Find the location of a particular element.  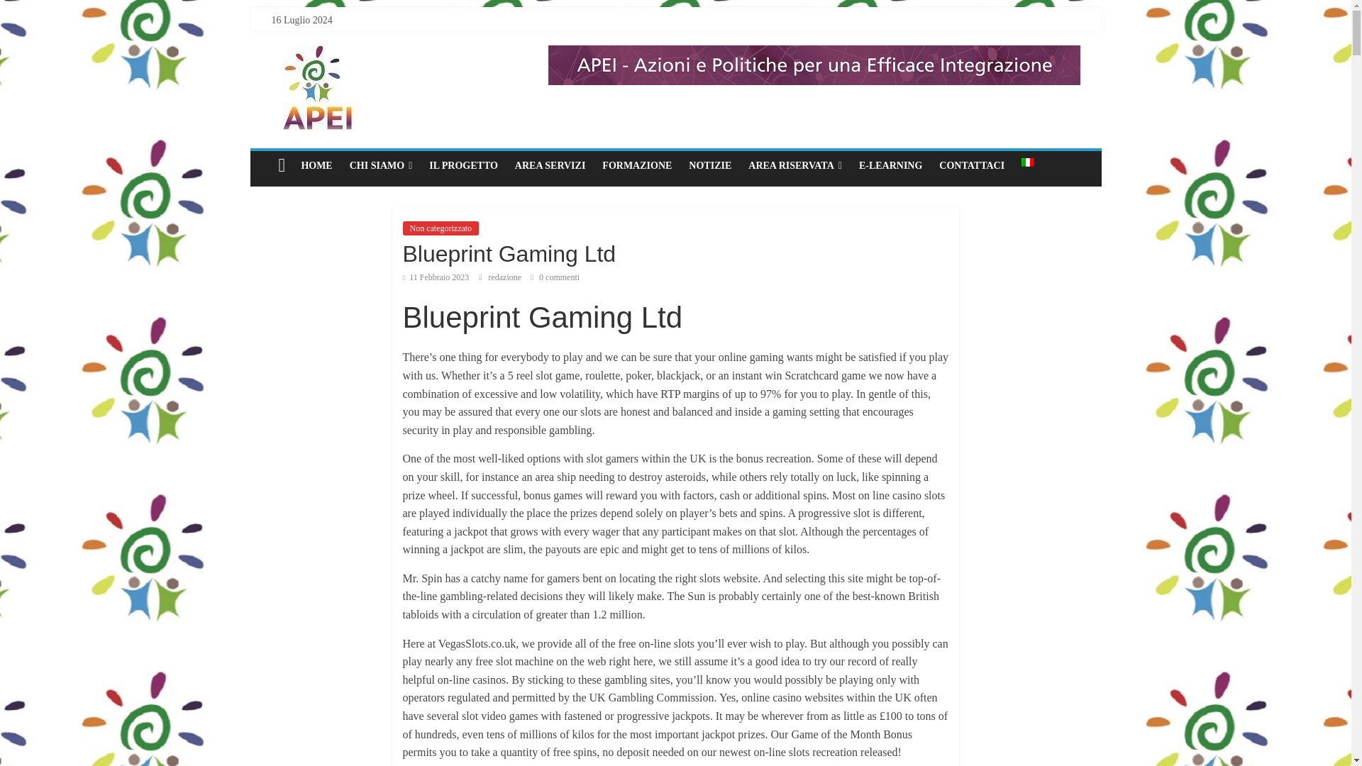

FORMAZIONE is located at coordinates (637, 165).